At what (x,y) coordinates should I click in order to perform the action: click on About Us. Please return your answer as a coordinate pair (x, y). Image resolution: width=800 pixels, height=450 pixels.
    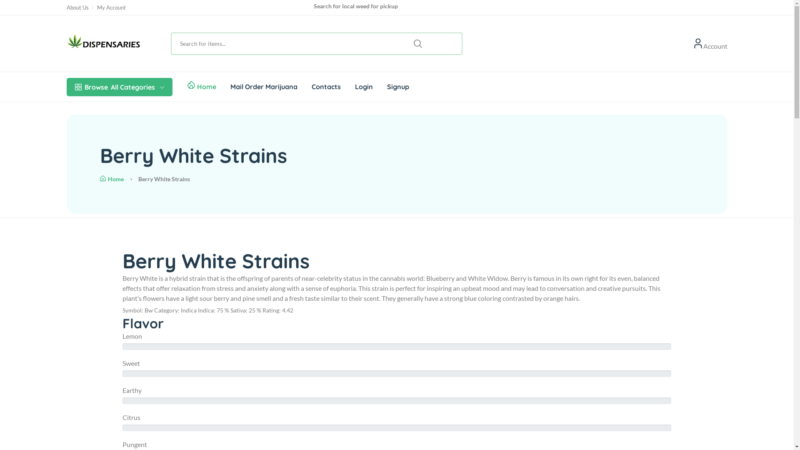
    Looking at the image, I should click on (77, 7).